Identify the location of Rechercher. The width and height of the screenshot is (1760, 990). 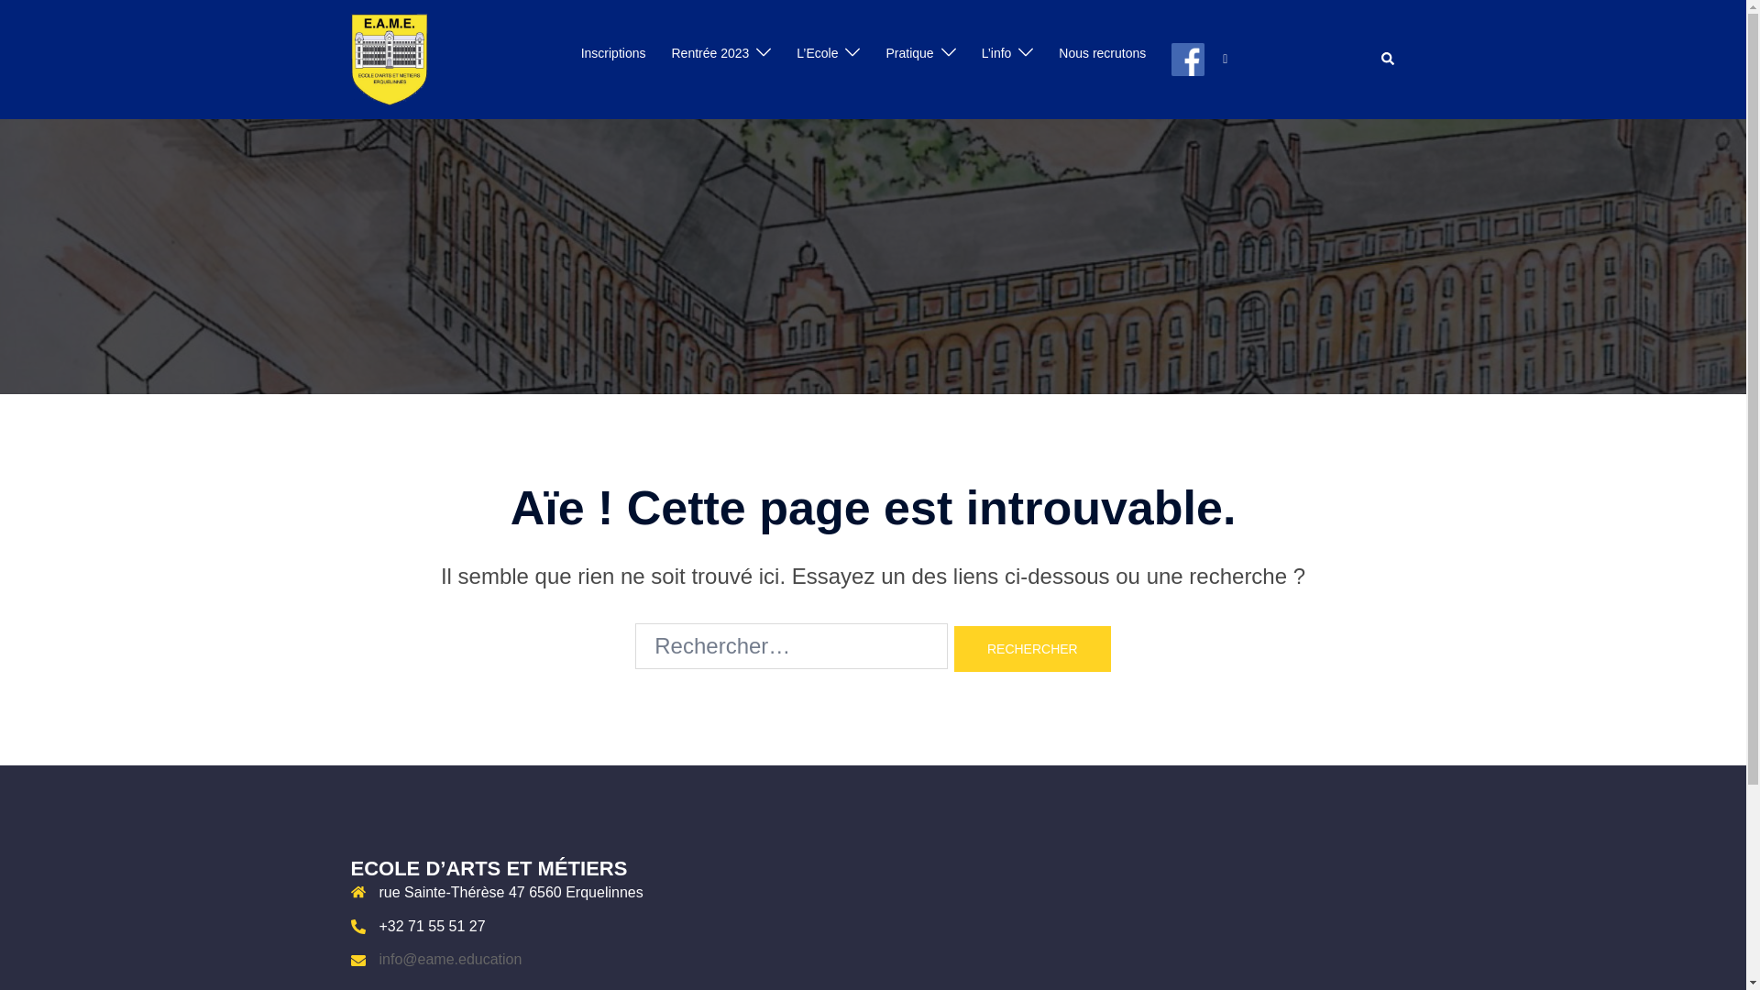
(1032, 649).